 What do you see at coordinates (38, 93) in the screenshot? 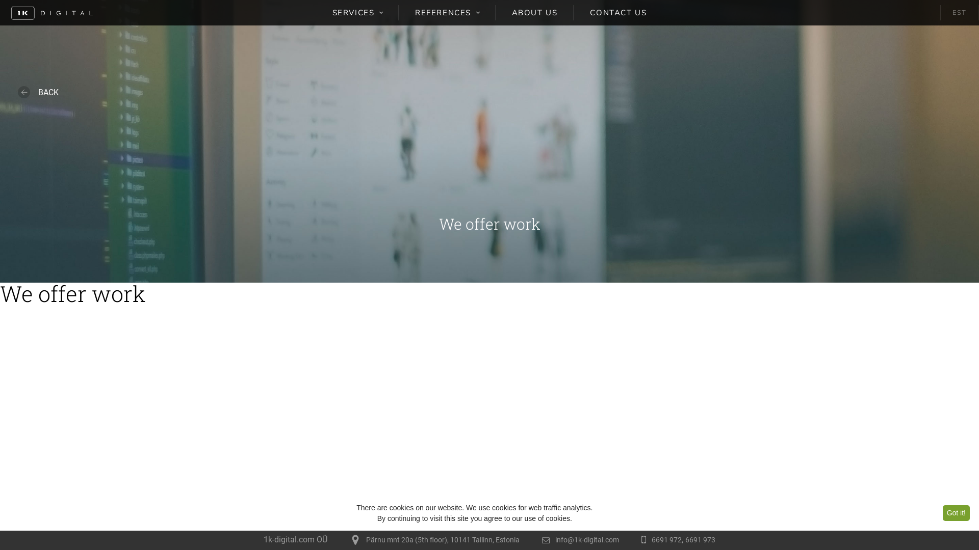
I see `BACK` at bounding box center [38, 93].